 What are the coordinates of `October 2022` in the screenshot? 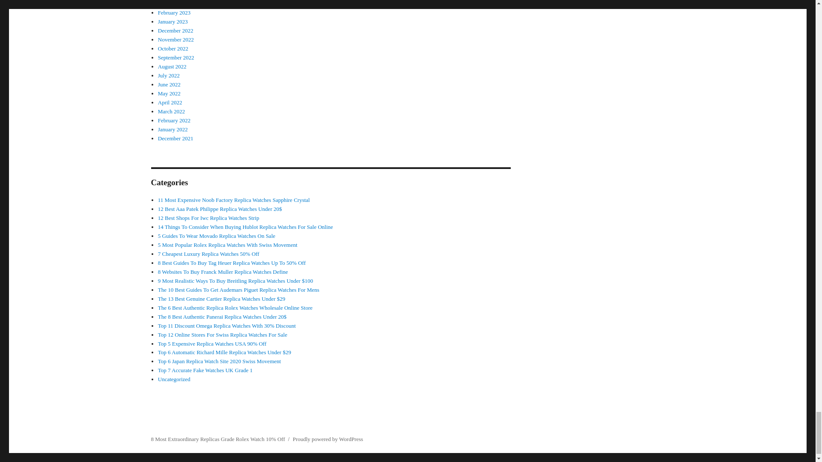 It's located at (173, 48).